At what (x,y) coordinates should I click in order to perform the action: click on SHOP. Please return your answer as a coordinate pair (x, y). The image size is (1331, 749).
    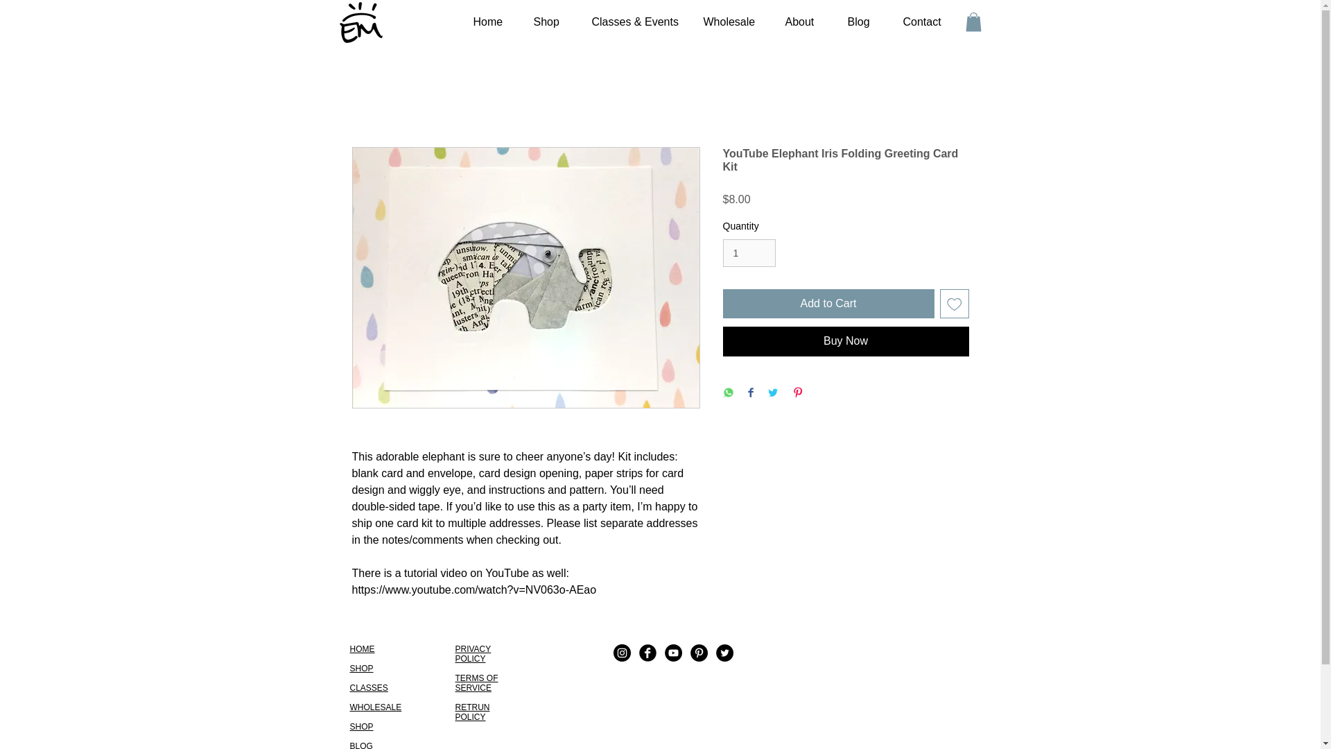
    Looking at the image, I should click on (360, 727).